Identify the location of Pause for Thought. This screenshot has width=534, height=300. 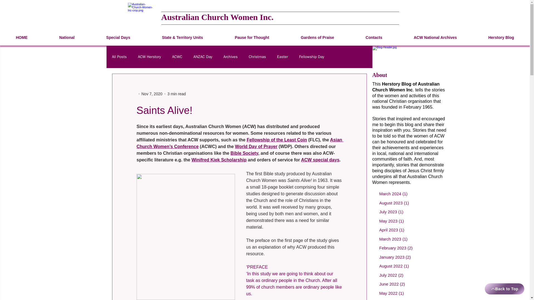
(252, 37).